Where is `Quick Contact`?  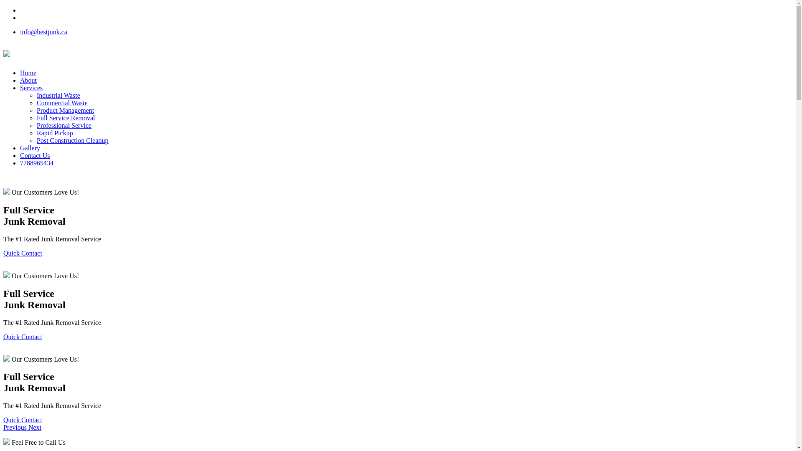
Quick Contact is located at coordinates (23, 253).